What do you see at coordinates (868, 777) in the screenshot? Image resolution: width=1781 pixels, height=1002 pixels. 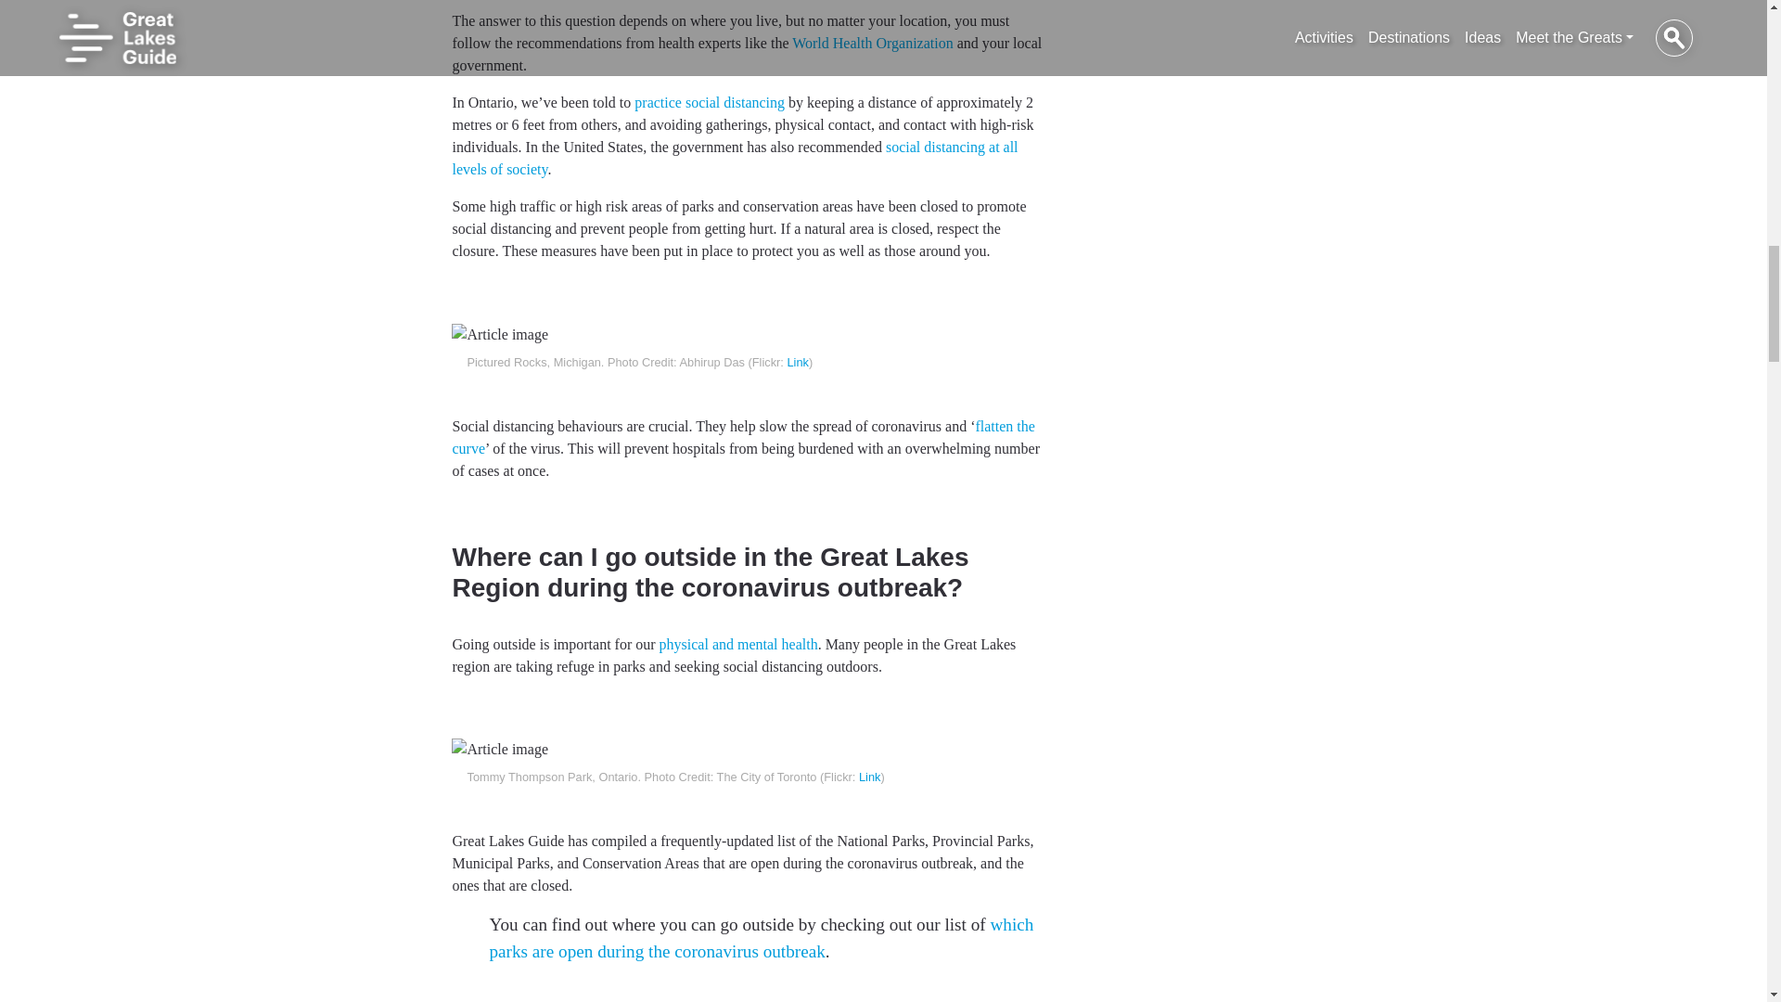 I see `Link` at bounding box center [868, 777].